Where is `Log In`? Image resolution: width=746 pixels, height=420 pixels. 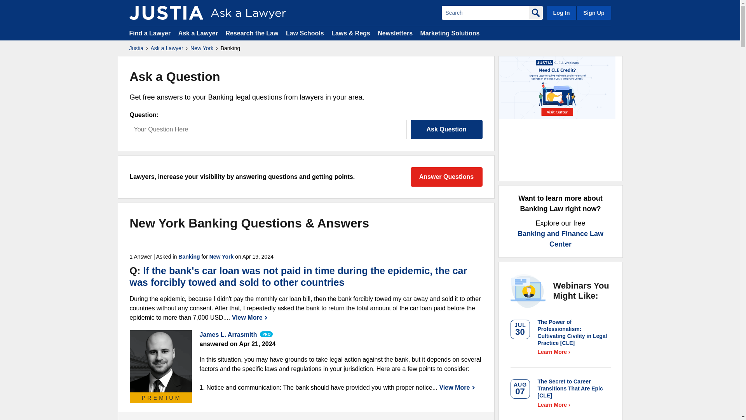
Log In is located at coordinates (561, 12).